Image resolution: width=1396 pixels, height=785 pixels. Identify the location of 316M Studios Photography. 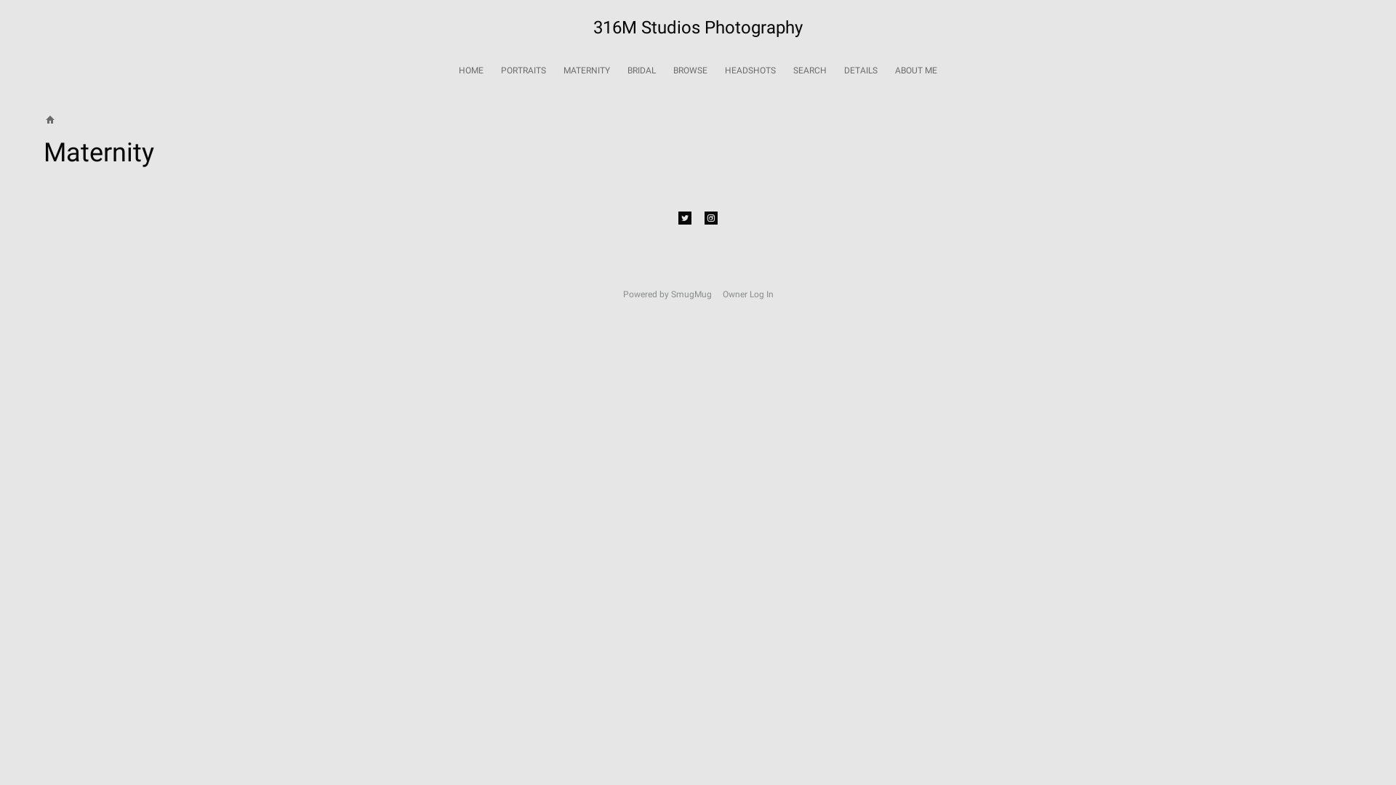
(698, 30).